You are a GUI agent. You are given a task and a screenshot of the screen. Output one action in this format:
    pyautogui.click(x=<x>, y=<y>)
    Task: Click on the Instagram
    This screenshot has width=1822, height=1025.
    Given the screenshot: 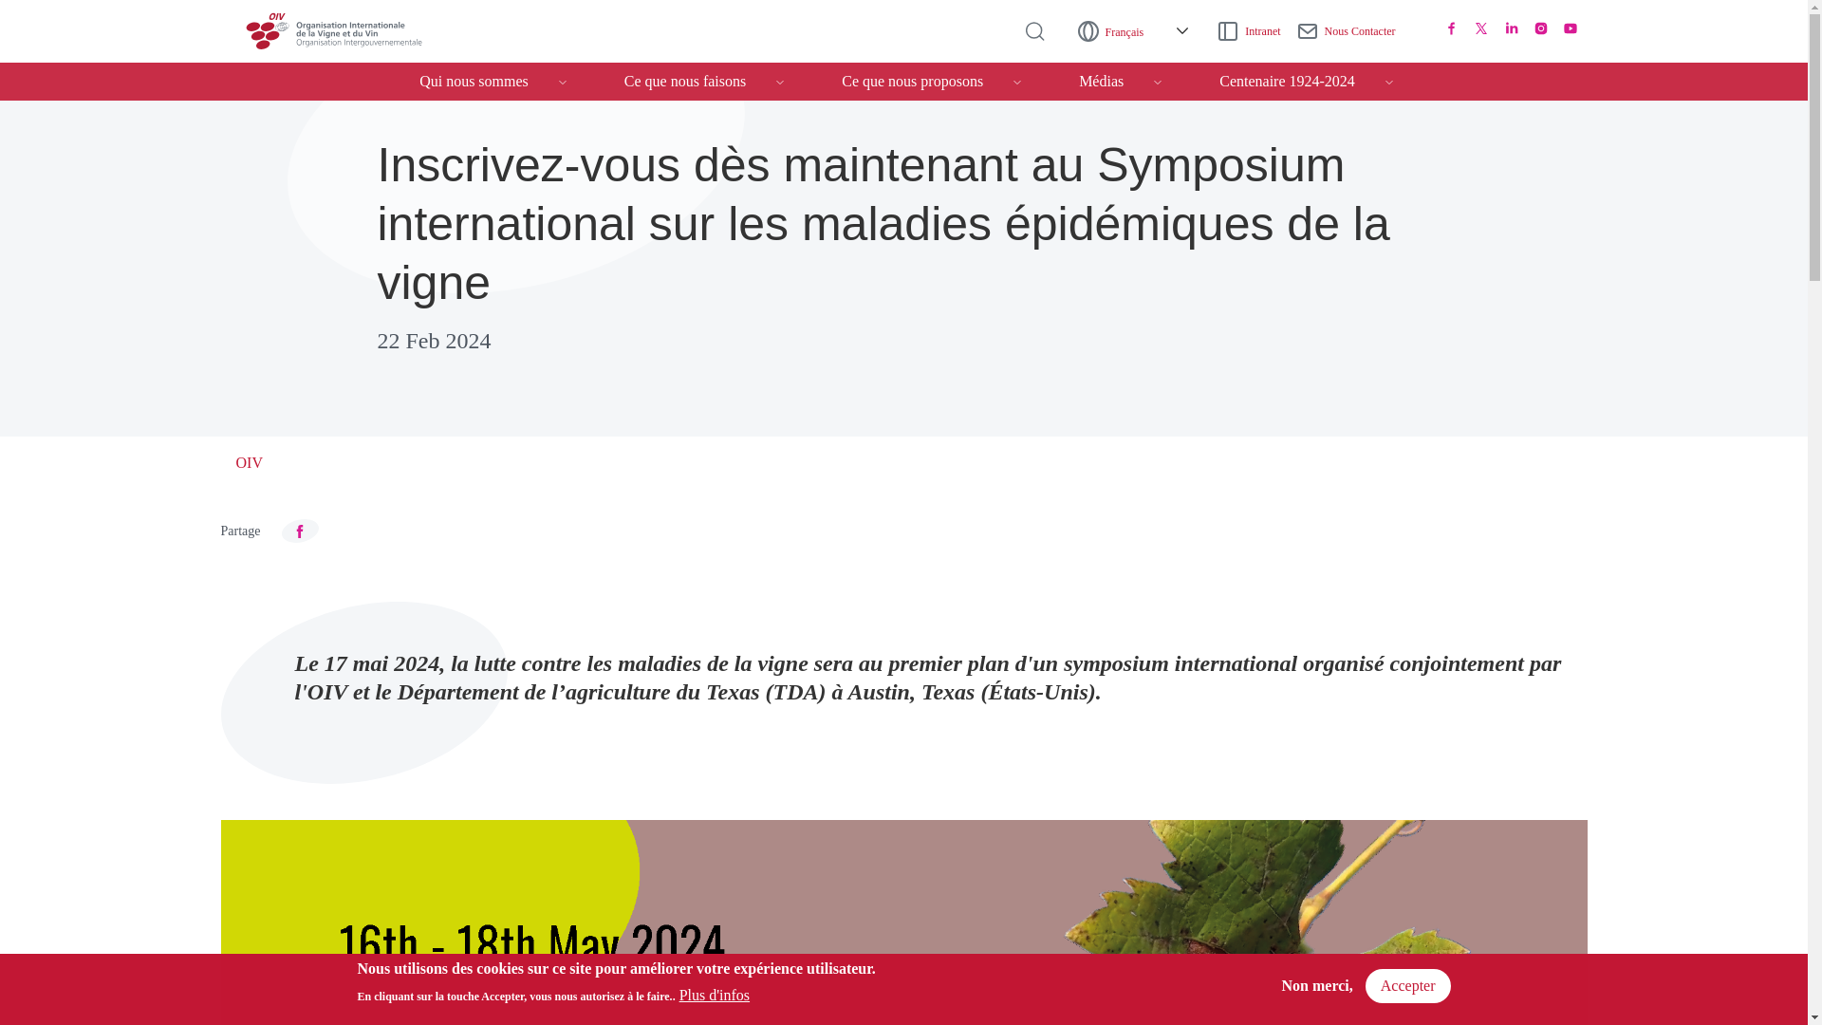 What is the action you would take?
    pyautogui.click(x=1541, y=28)
    